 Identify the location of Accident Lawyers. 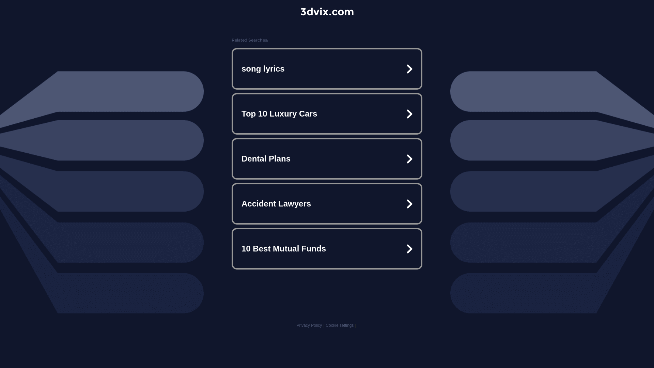
(327, 204).